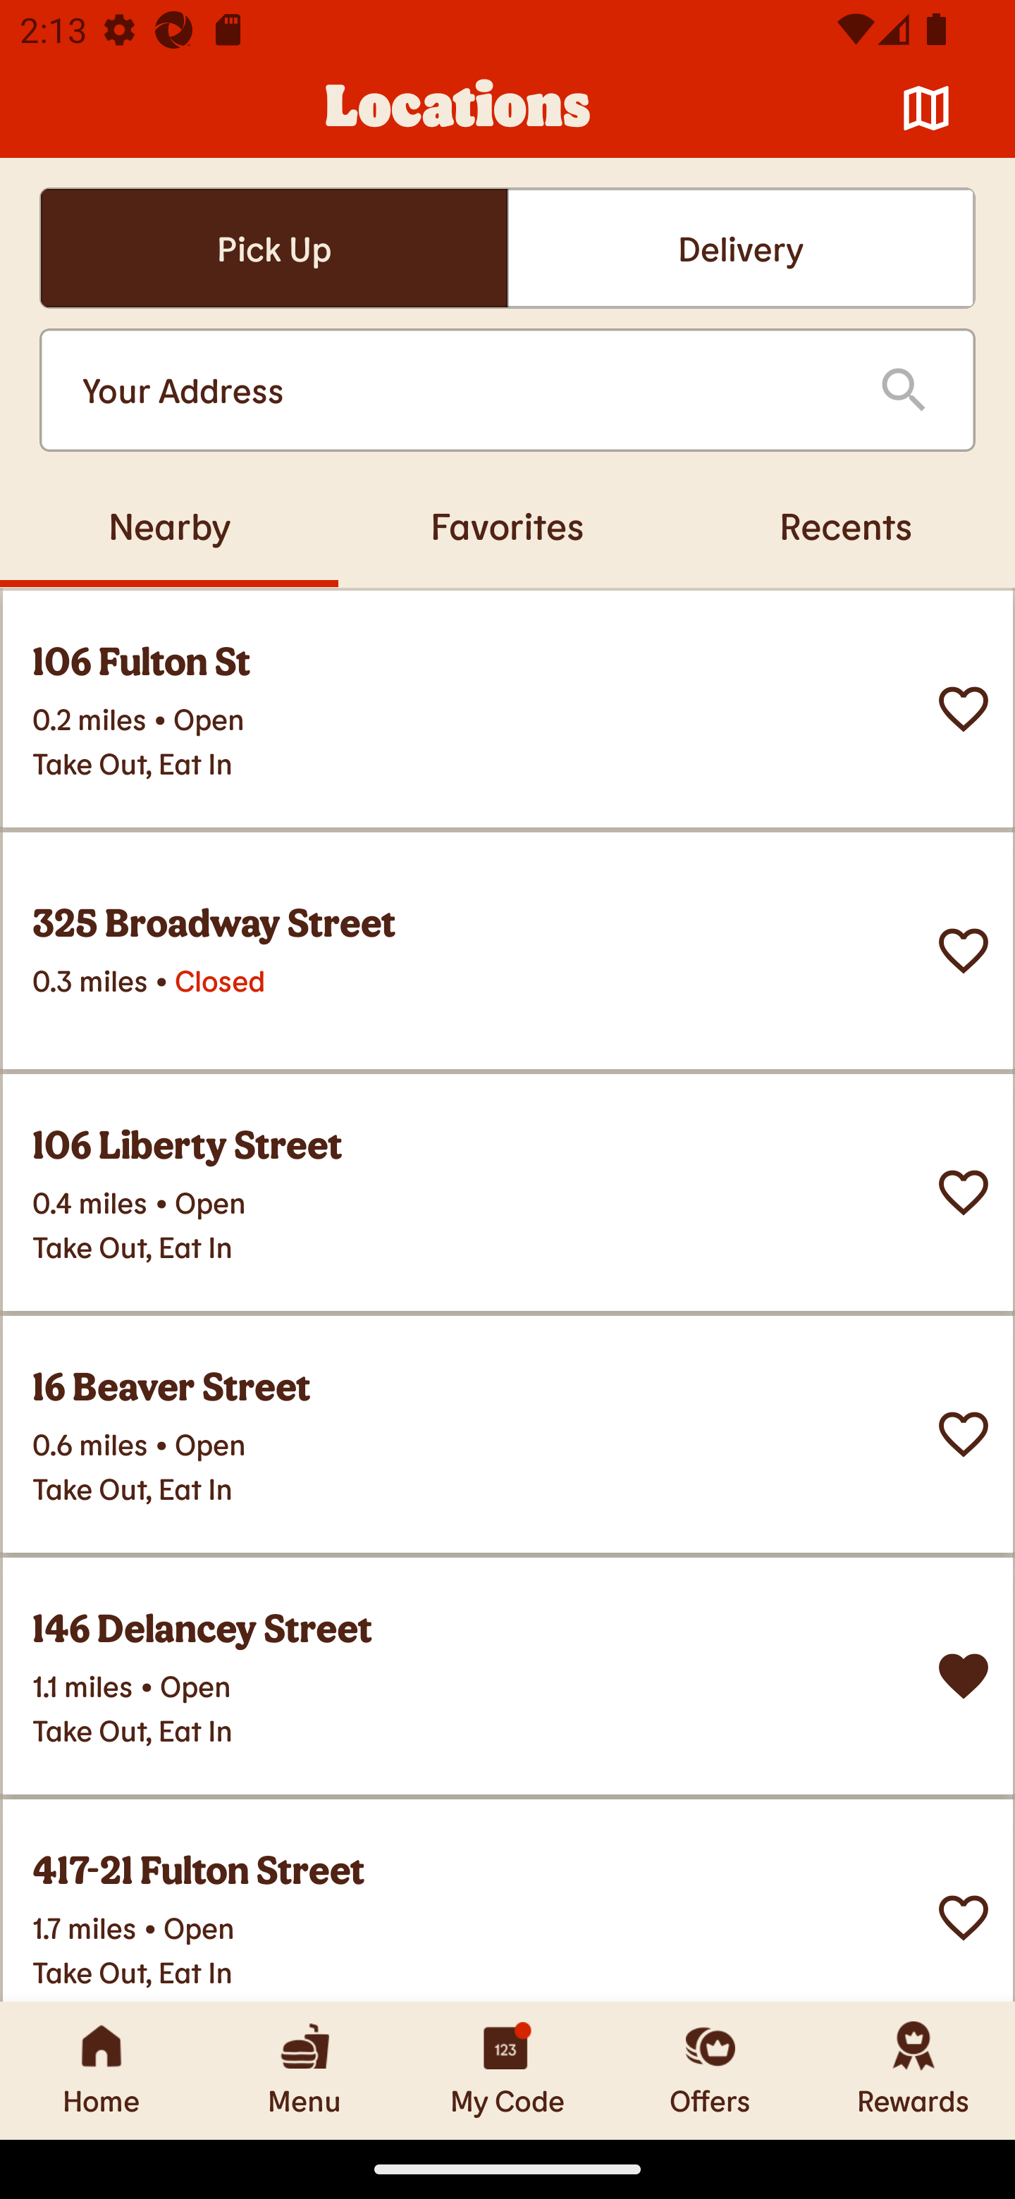 This screenshot has width=1015, height=2199. What do you see at coordinates (710, 2070) in the screenshot?
I see `Offers` at bounding box center [710, 2070].